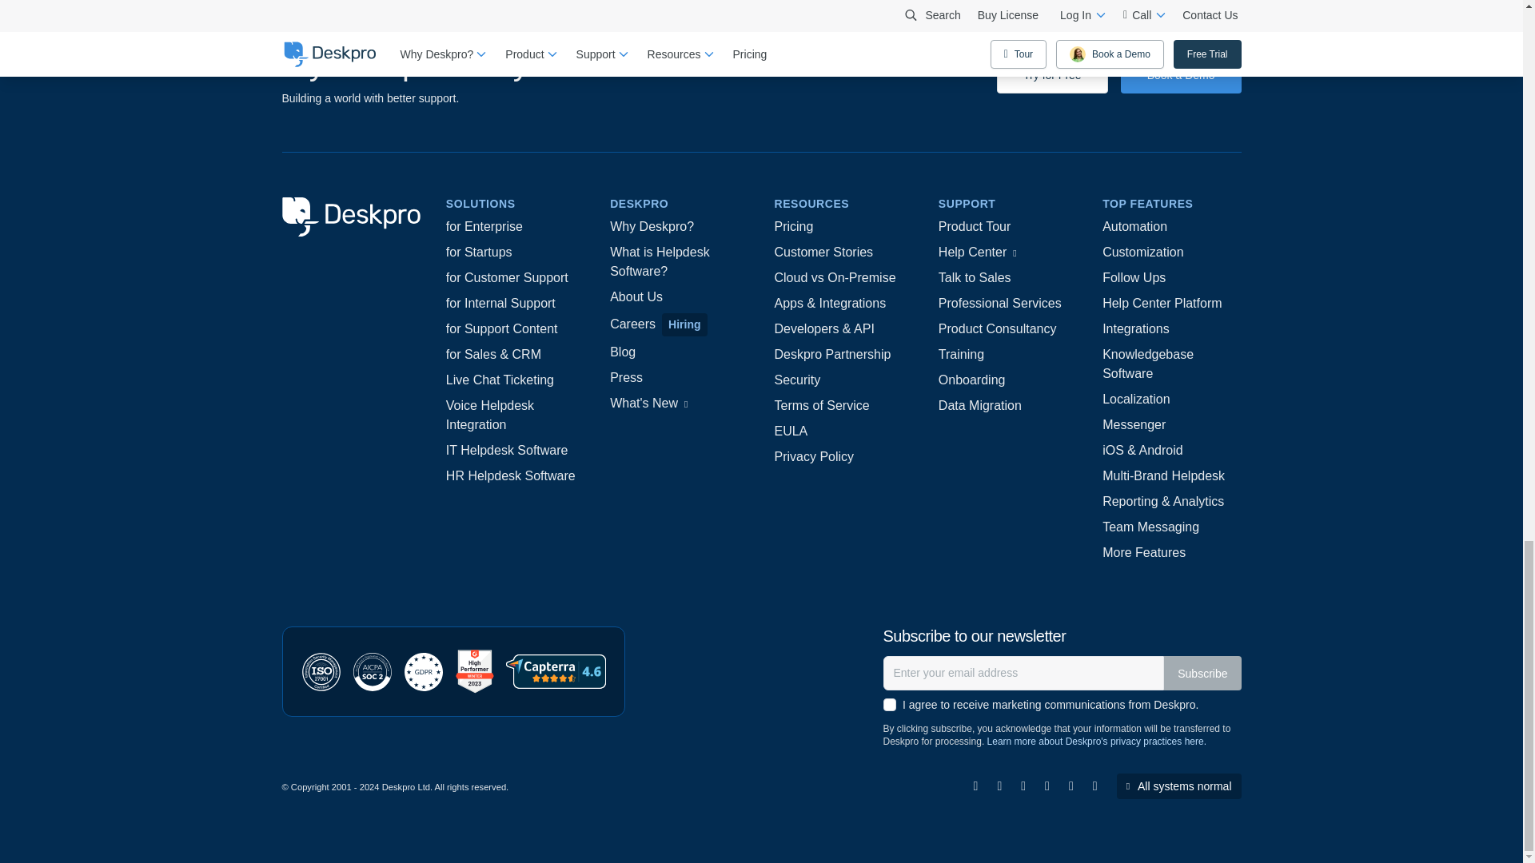  I want to click on Careers Hiring, so click(657, 324).